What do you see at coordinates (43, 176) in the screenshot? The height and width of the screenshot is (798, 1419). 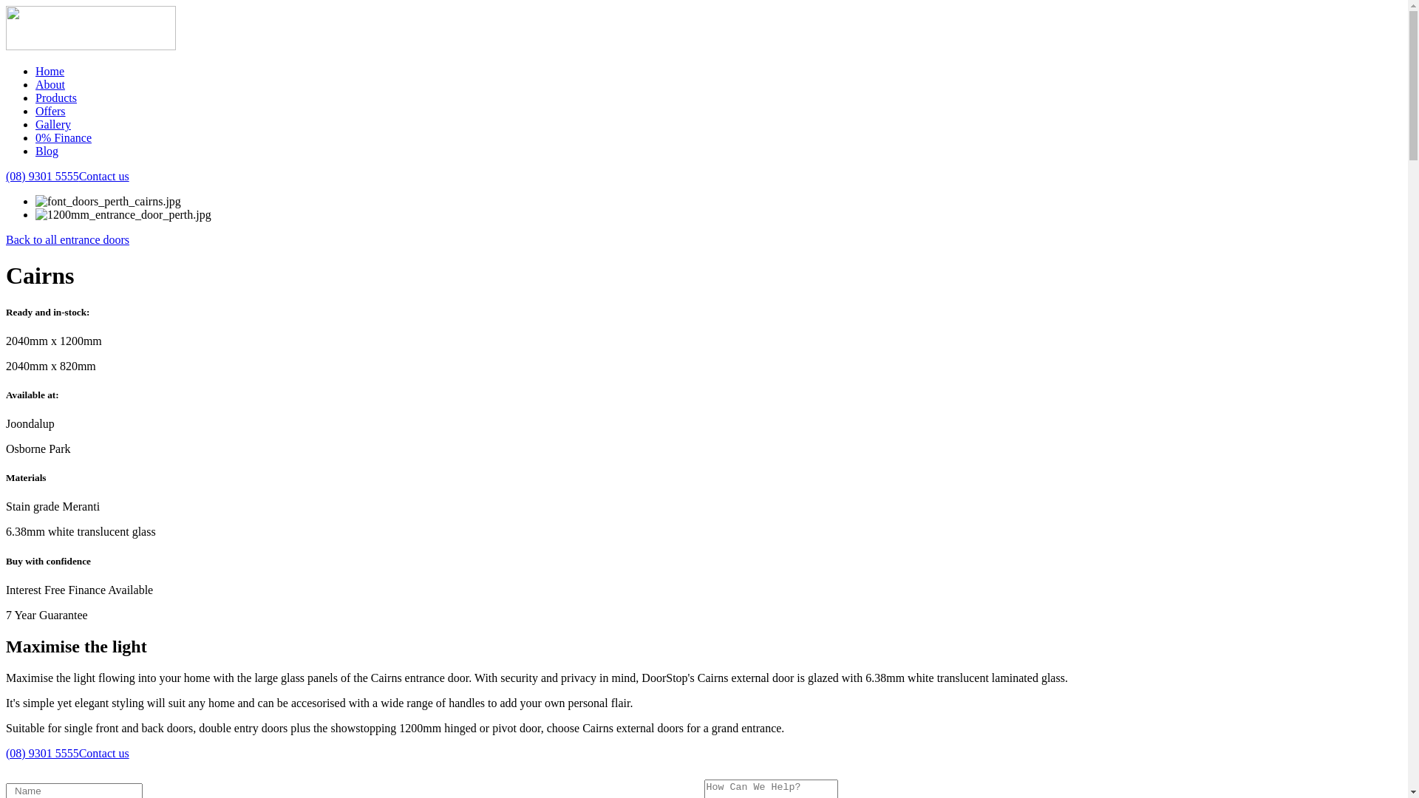 I see `(08) 9301 5555` at bounding box center [43, 176].